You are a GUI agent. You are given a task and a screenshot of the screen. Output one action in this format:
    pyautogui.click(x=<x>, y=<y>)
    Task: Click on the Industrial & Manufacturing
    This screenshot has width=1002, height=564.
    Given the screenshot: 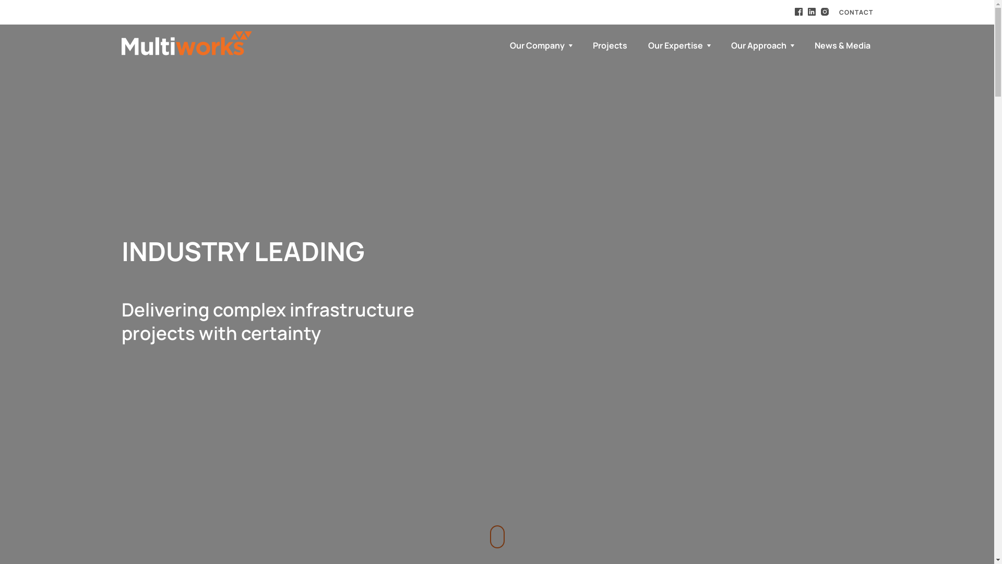 What is the action you would take?
    pyautogui.click(x=130, y=451)
    